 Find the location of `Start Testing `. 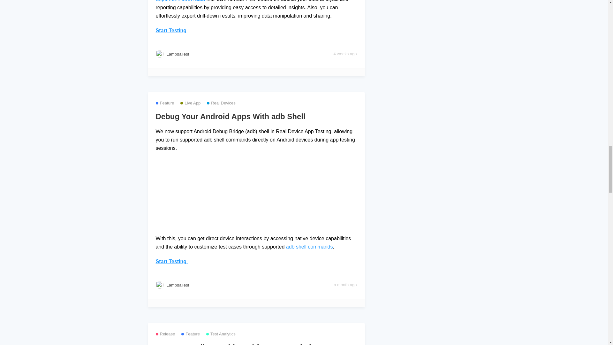

Start Testing  is located at coordinates (172, 261).